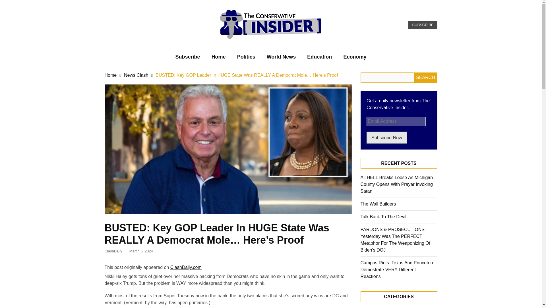 Image resolution: width=546 pixels, height=307 pixels. I want to click on Education, so click(319, 57).